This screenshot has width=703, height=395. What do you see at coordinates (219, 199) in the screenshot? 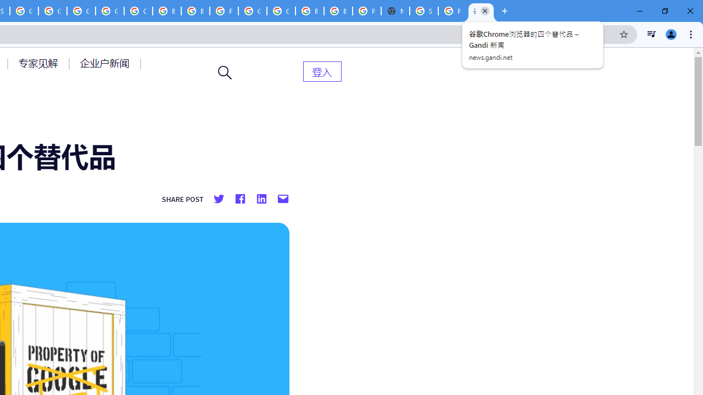
I see `Share on twitter` at bounding box center [219, 199].